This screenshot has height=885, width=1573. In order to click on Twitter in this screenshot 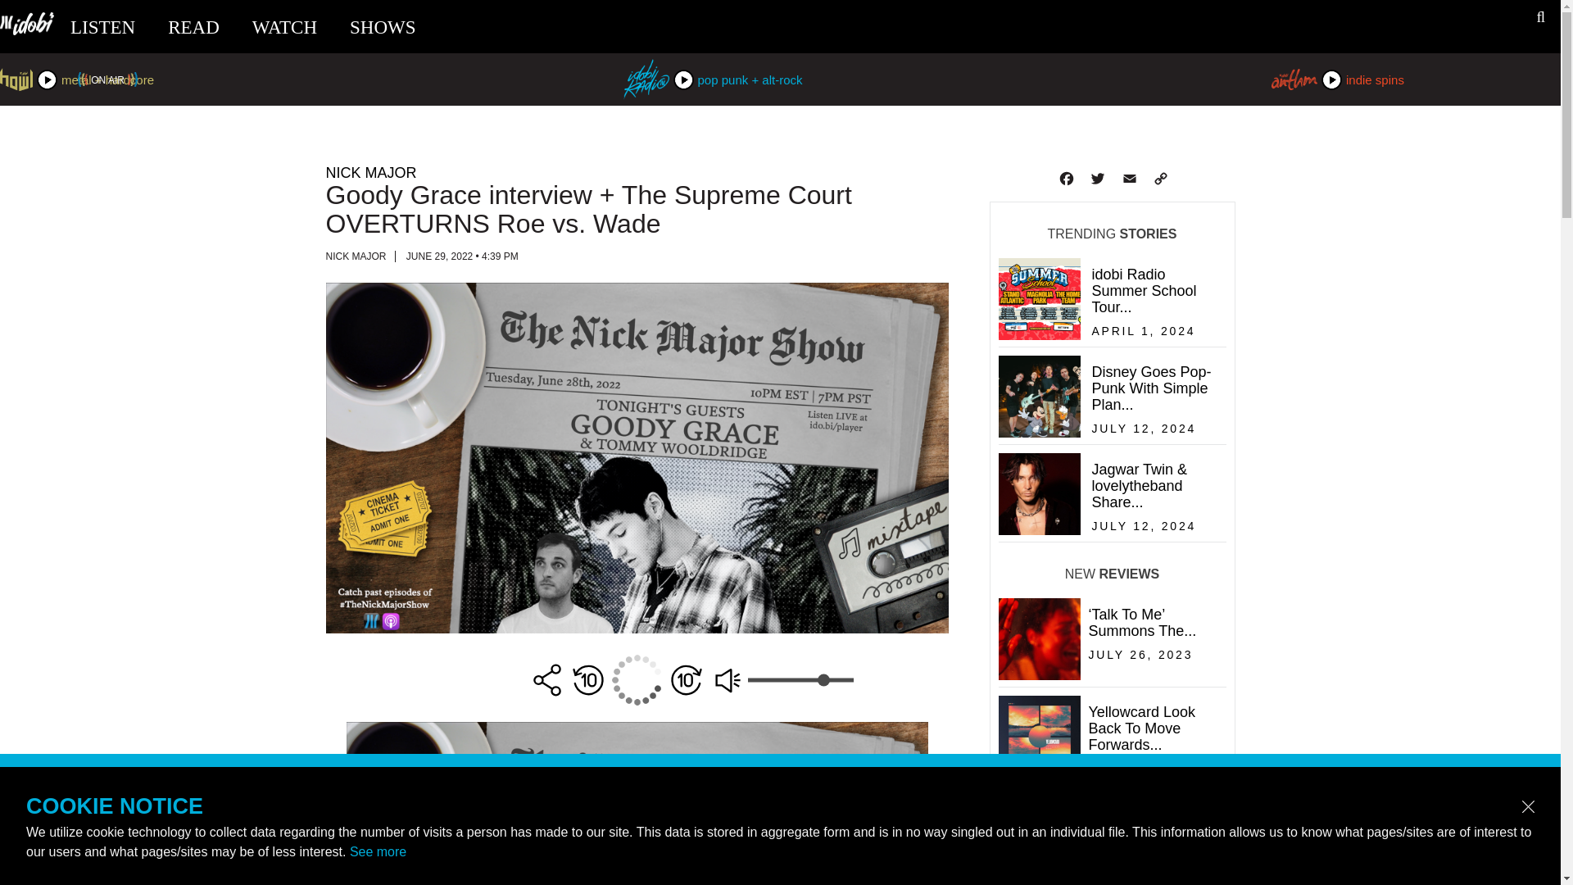, I will do `click(637, 172)`.